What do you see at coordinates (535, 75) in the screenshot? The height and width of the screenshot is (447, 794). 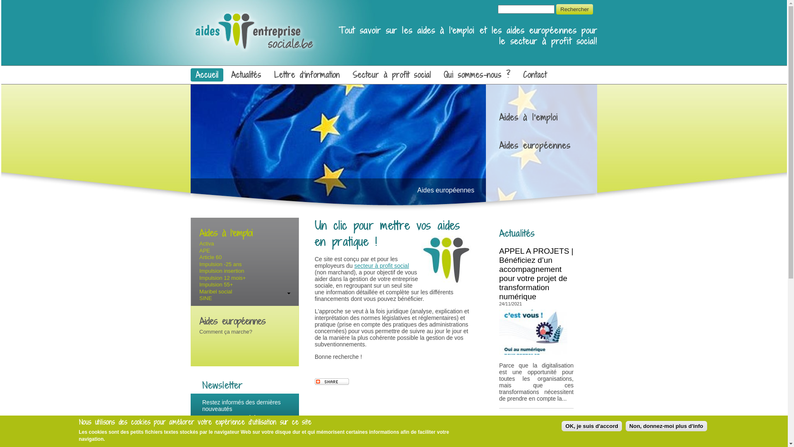 I see `Contact` at bounding box center [535, 75].